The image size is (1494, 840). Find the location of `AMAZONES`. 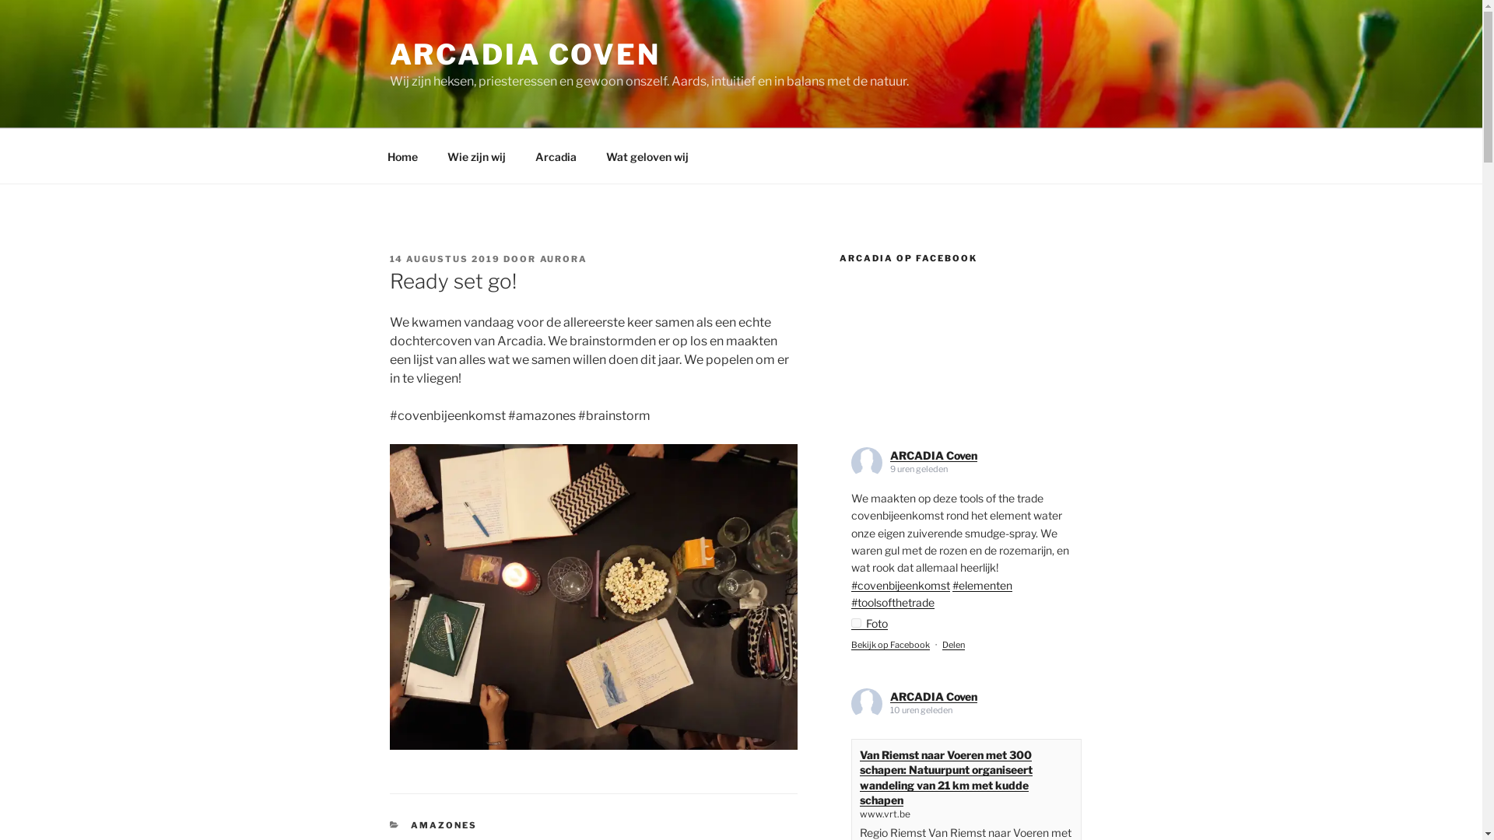

AMAZONES is located at coordinates (444, 825).